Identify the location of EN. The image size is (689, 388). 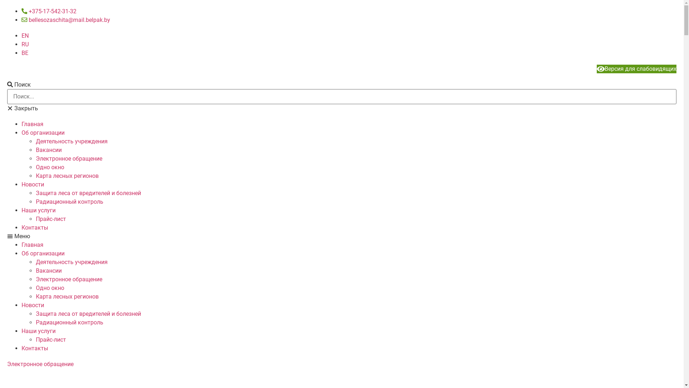
(25, 36).